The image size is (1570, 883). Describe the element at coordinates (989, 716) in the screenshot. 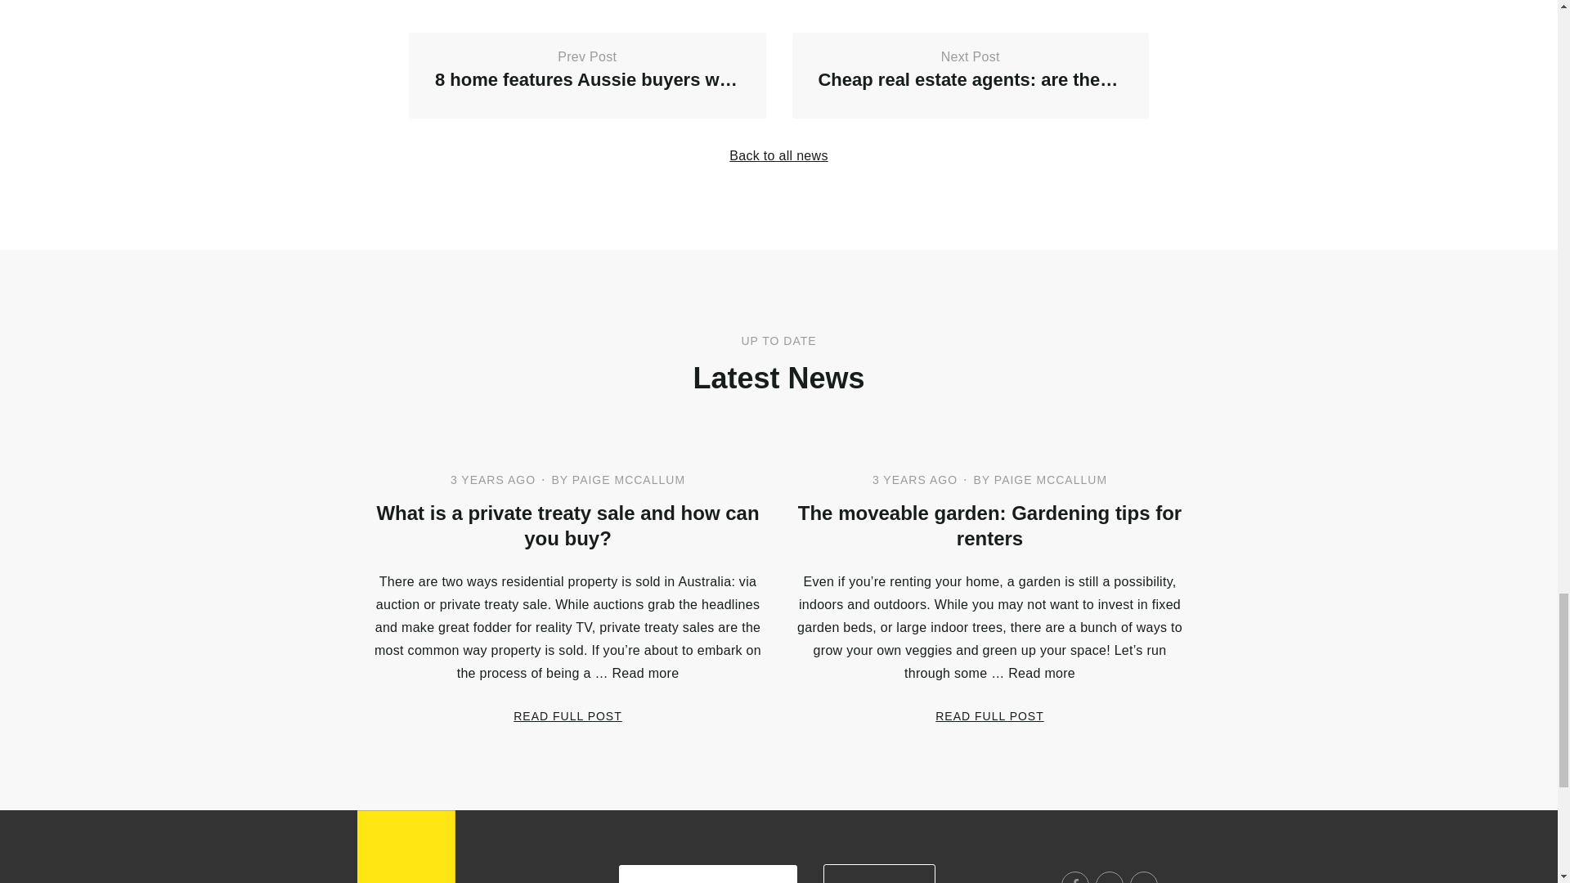

I see `READ FULL POST` at that location.